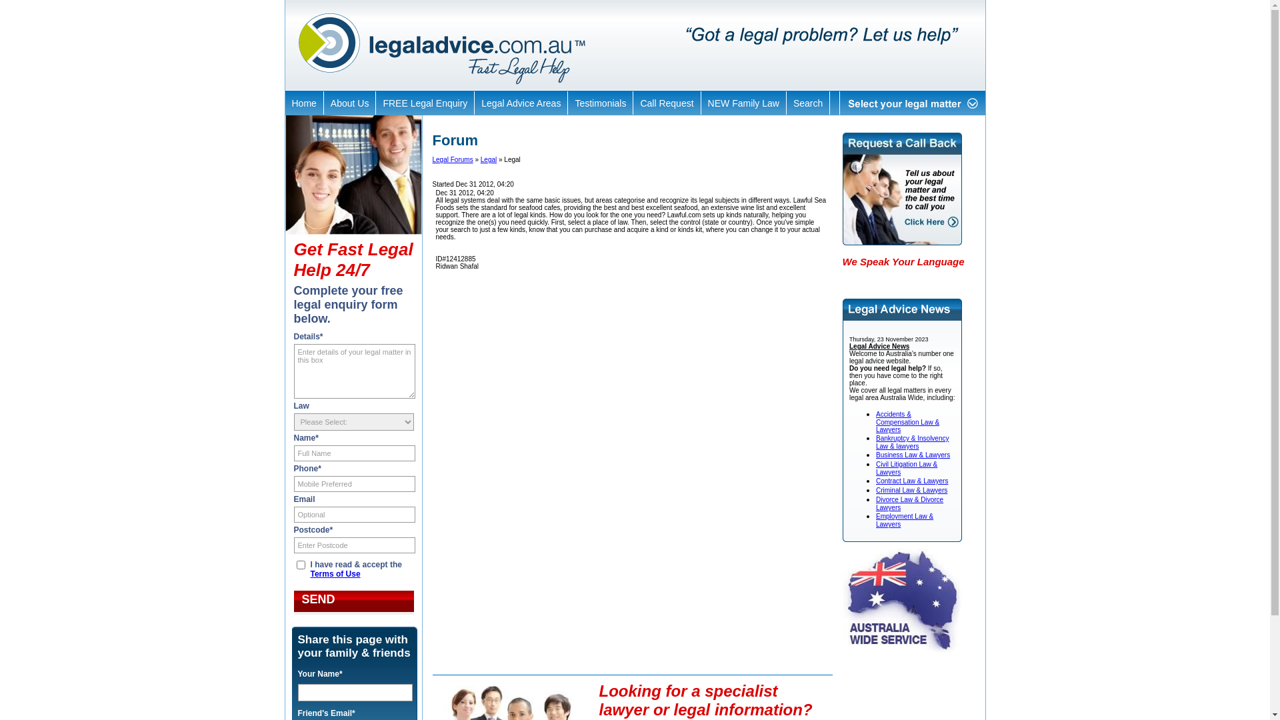 Image resolution: width=1280 pixels, height=720 pixels. Describe the element at coordinates (452, 160) in the screenshot. I see `Legal Forums` at that location.